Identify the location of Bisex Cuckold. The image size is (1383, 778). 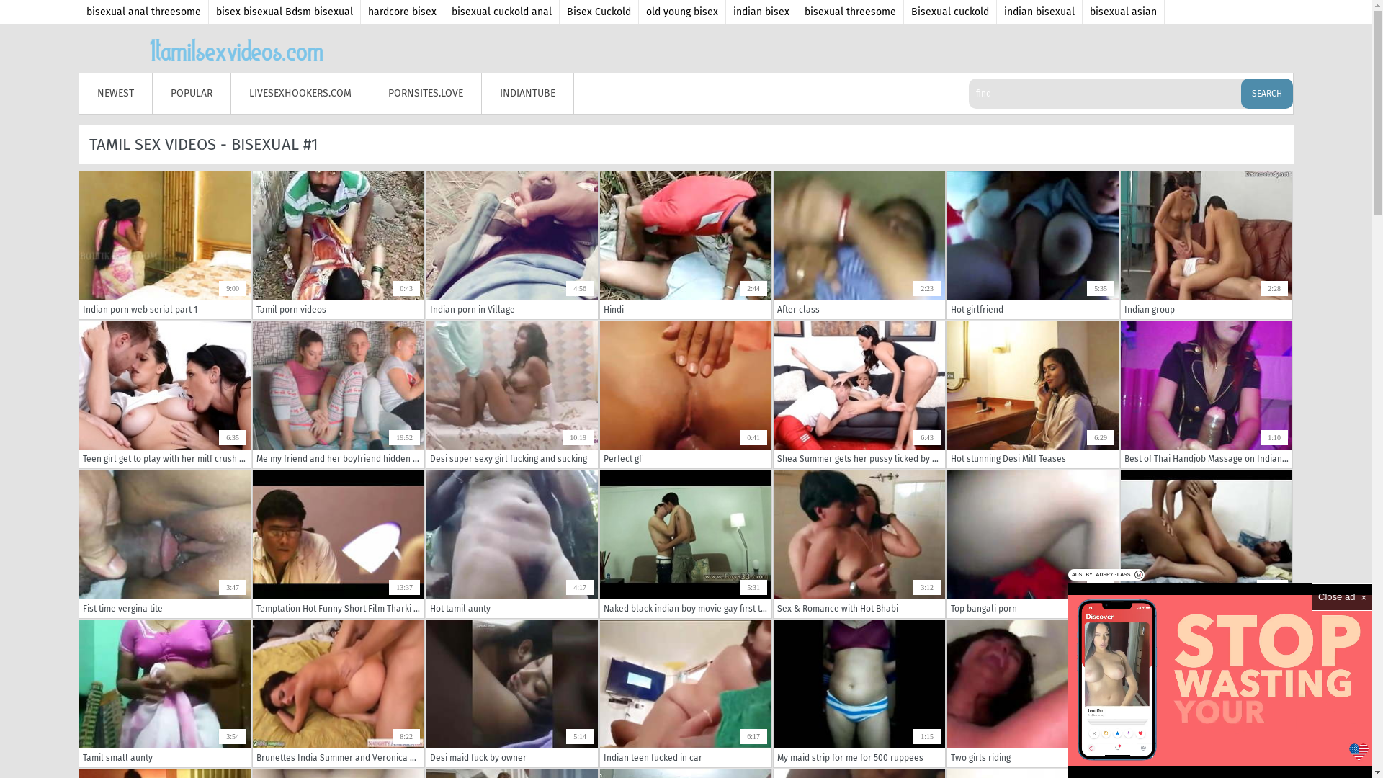
(599, 12).